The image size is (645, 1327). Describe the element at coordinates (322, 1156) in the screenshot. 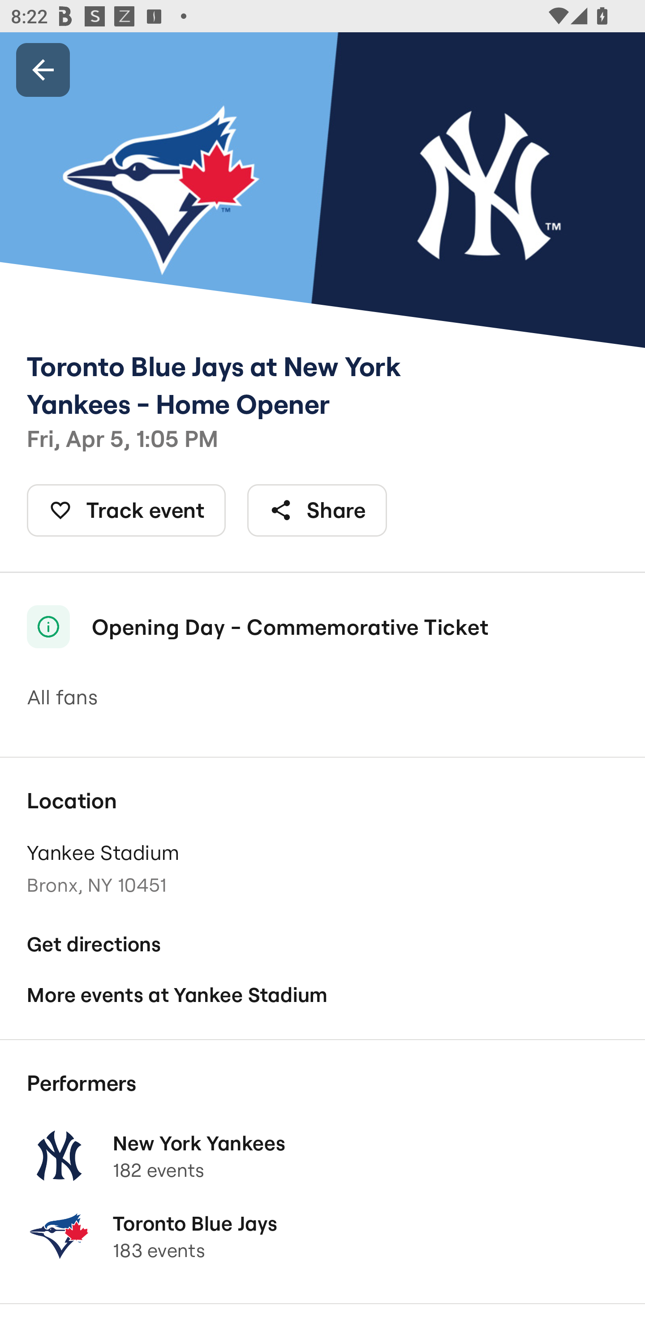

I see `New York Yankees 182 events` at that location.